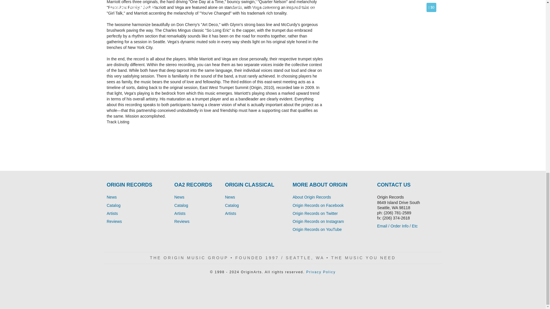 The height and width of the screenshot is (309, 550). Describe the element at coordinates (315, 213) in the screenshot. I see `Origin Records on Twitter` at that location.